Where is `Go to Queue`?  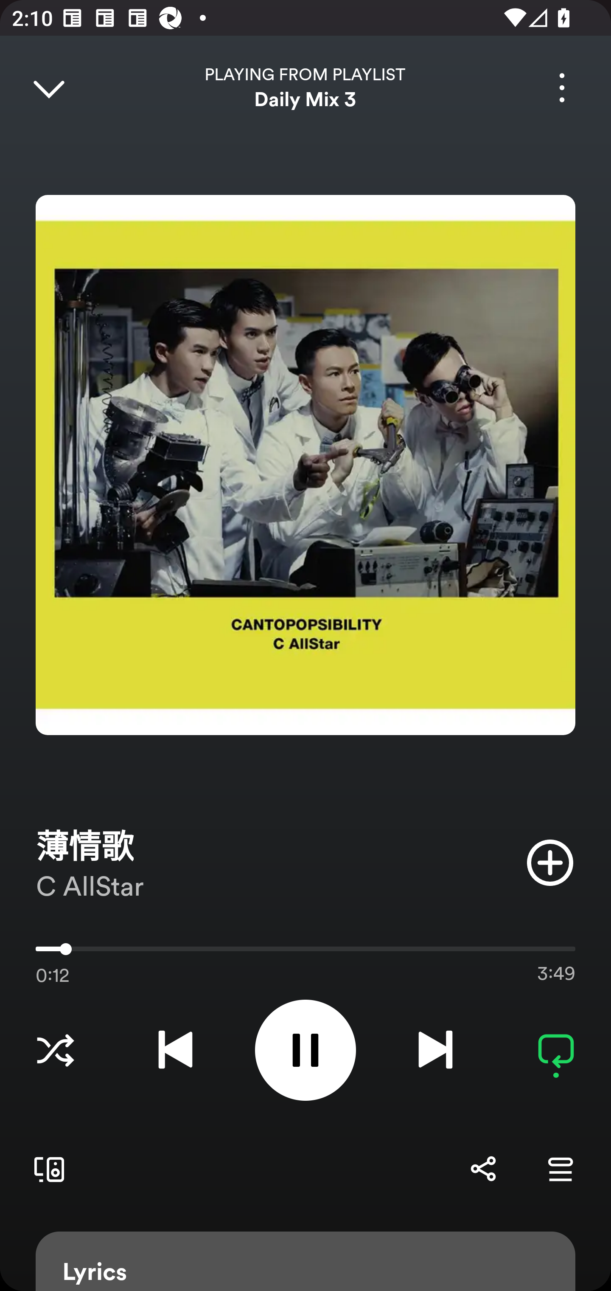
Go to Queue is located at coordinates (560, 1169).